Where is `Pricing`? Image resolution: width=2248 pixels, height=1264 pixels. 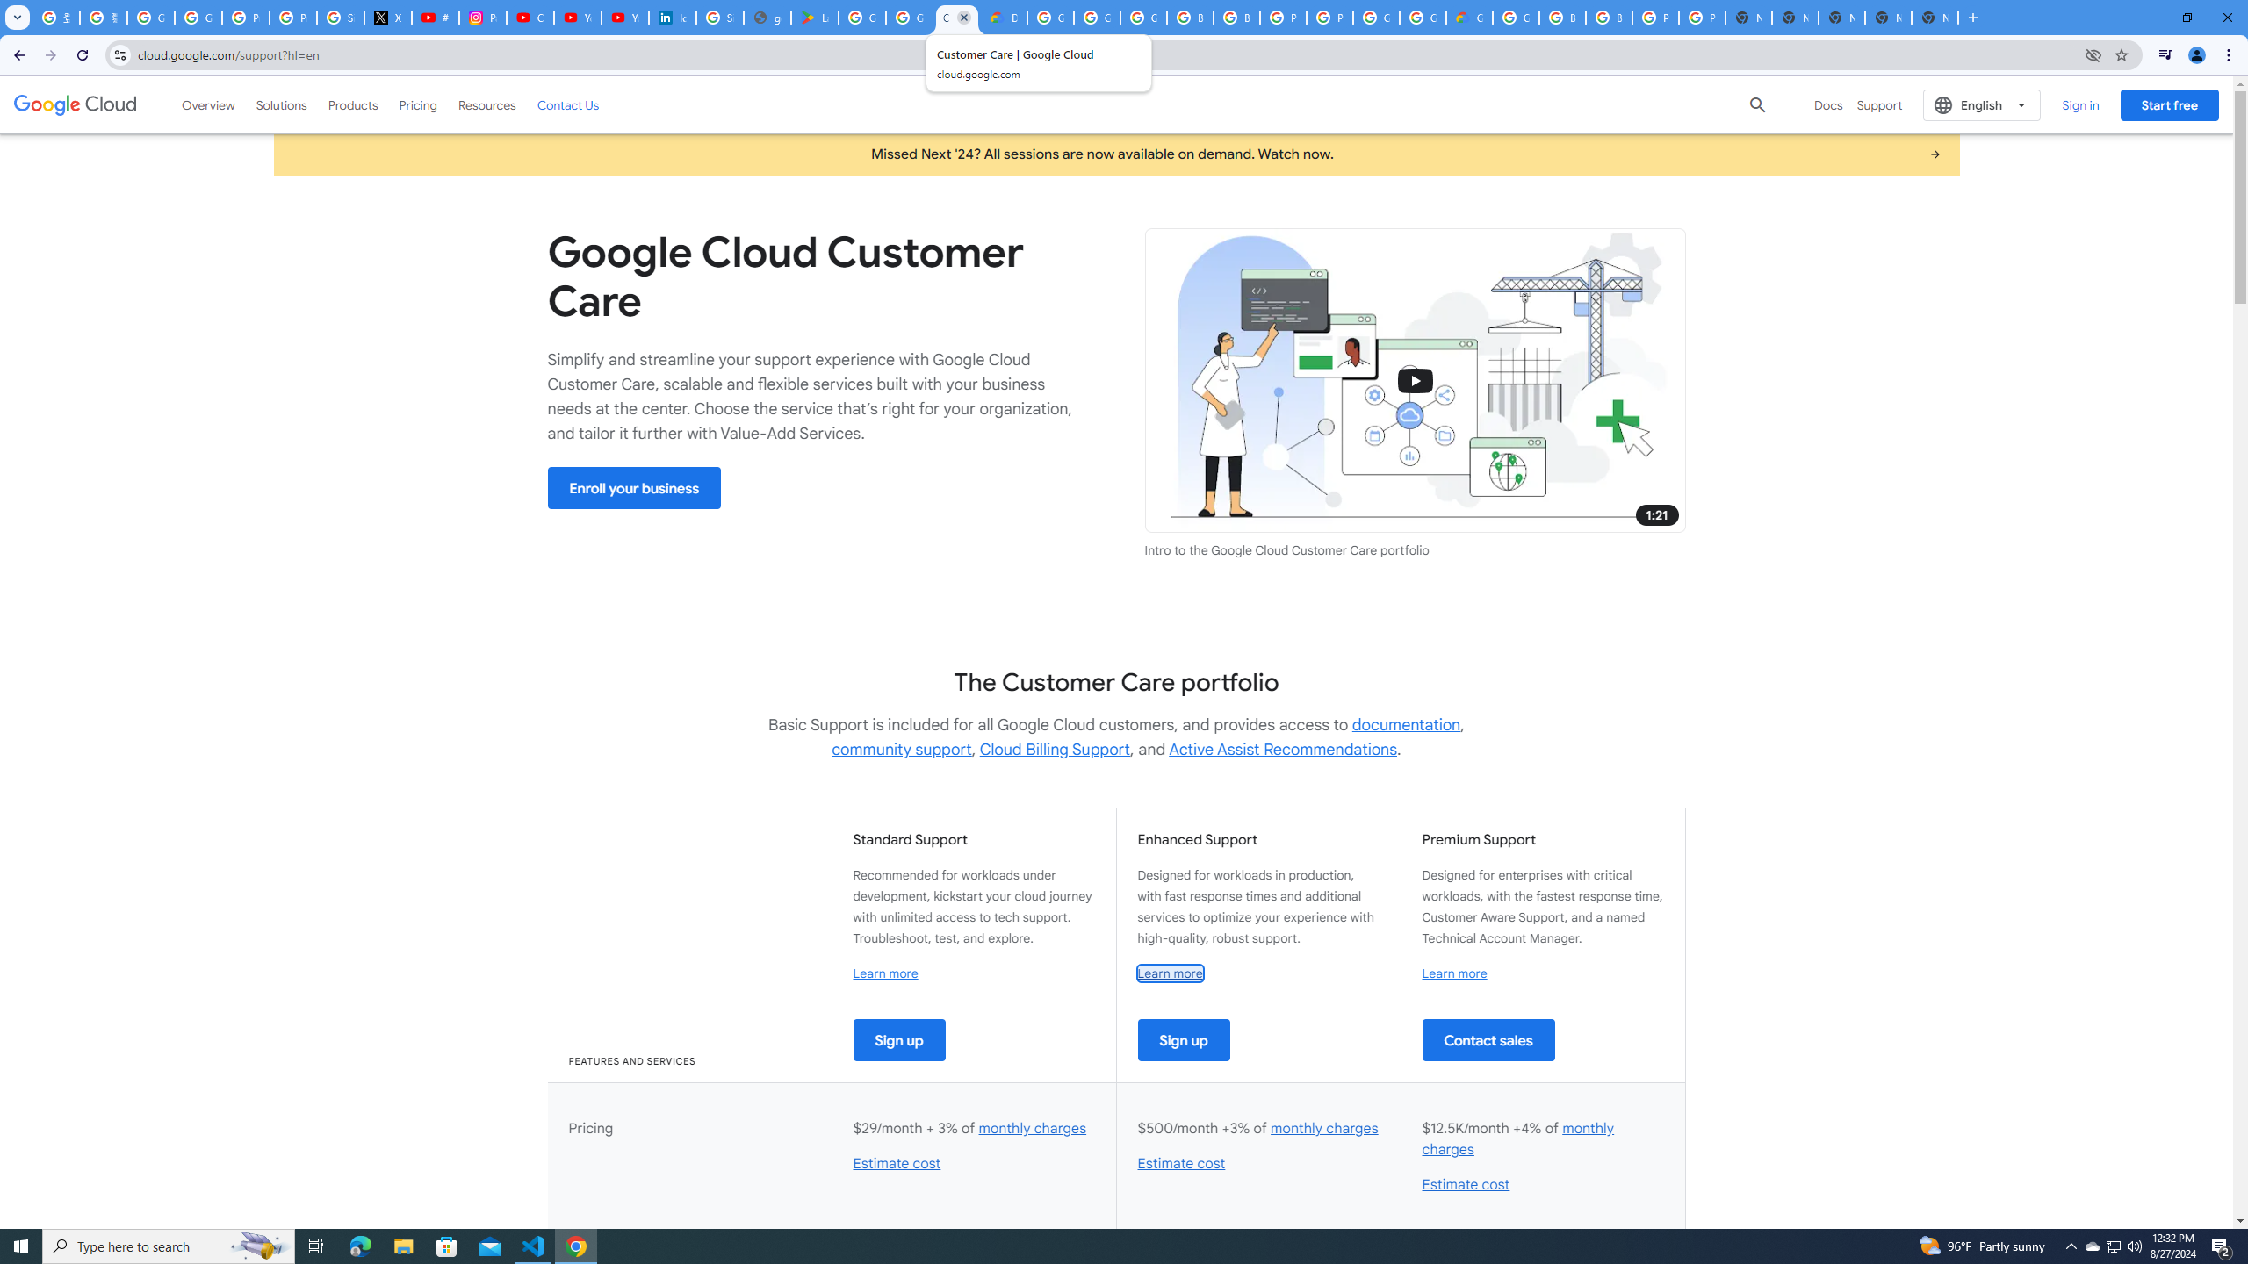 Pricing is located at coordinates (418, 104).